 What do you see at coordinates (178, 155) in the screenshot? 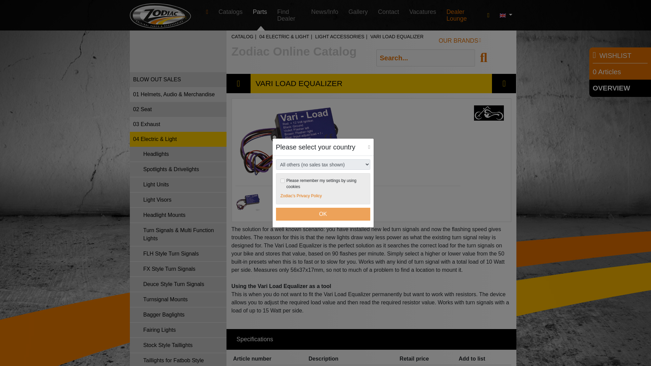
I see `Go to Headlights` at bounding box center [178, 155].